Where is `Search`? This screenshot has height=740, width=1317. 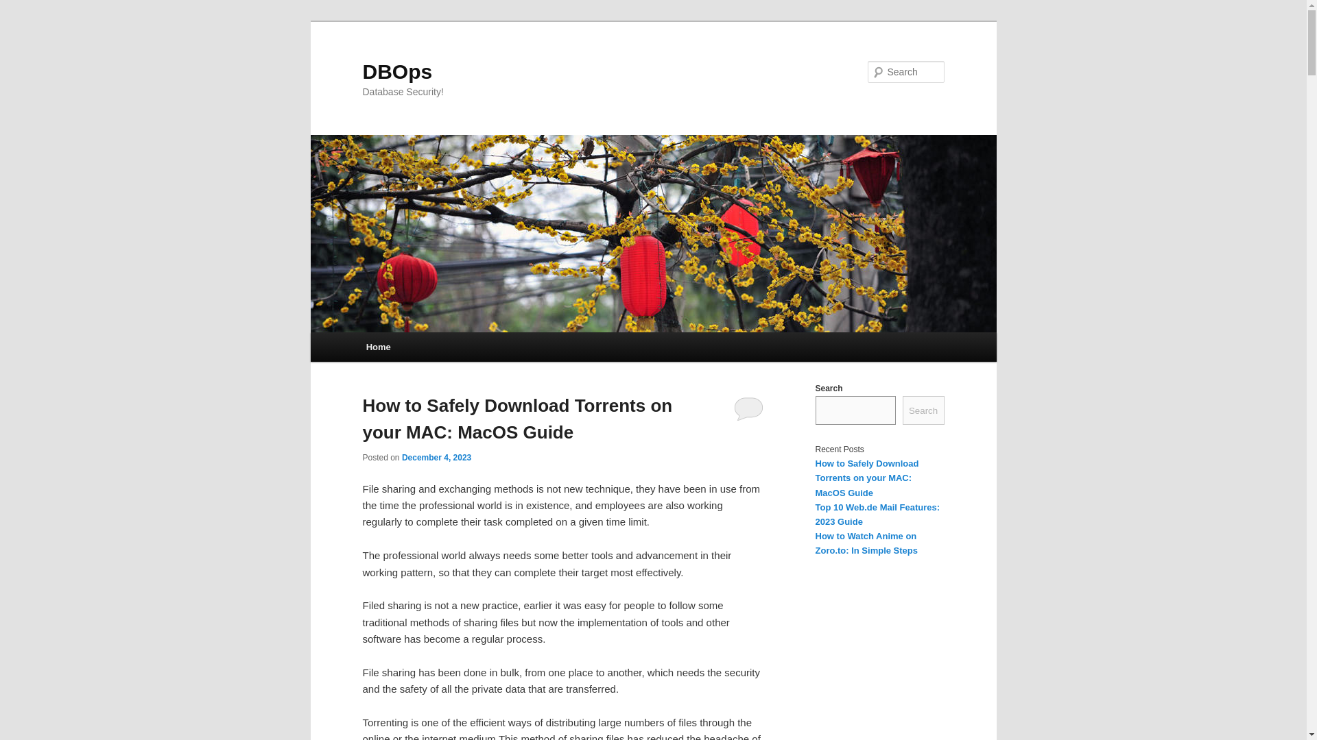
Search is located at coordinates (22, 8).